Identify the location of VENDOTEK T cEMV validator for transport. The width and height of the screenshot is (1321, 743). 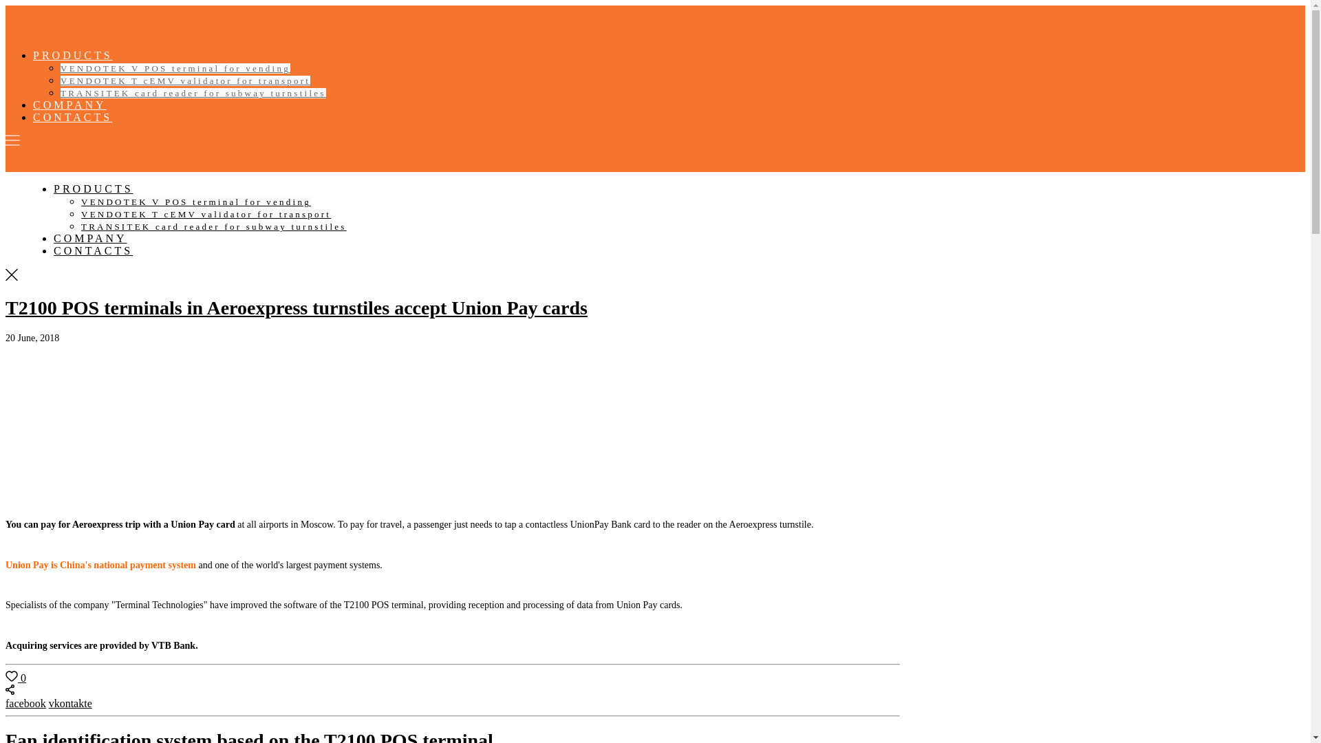
(186, 81).